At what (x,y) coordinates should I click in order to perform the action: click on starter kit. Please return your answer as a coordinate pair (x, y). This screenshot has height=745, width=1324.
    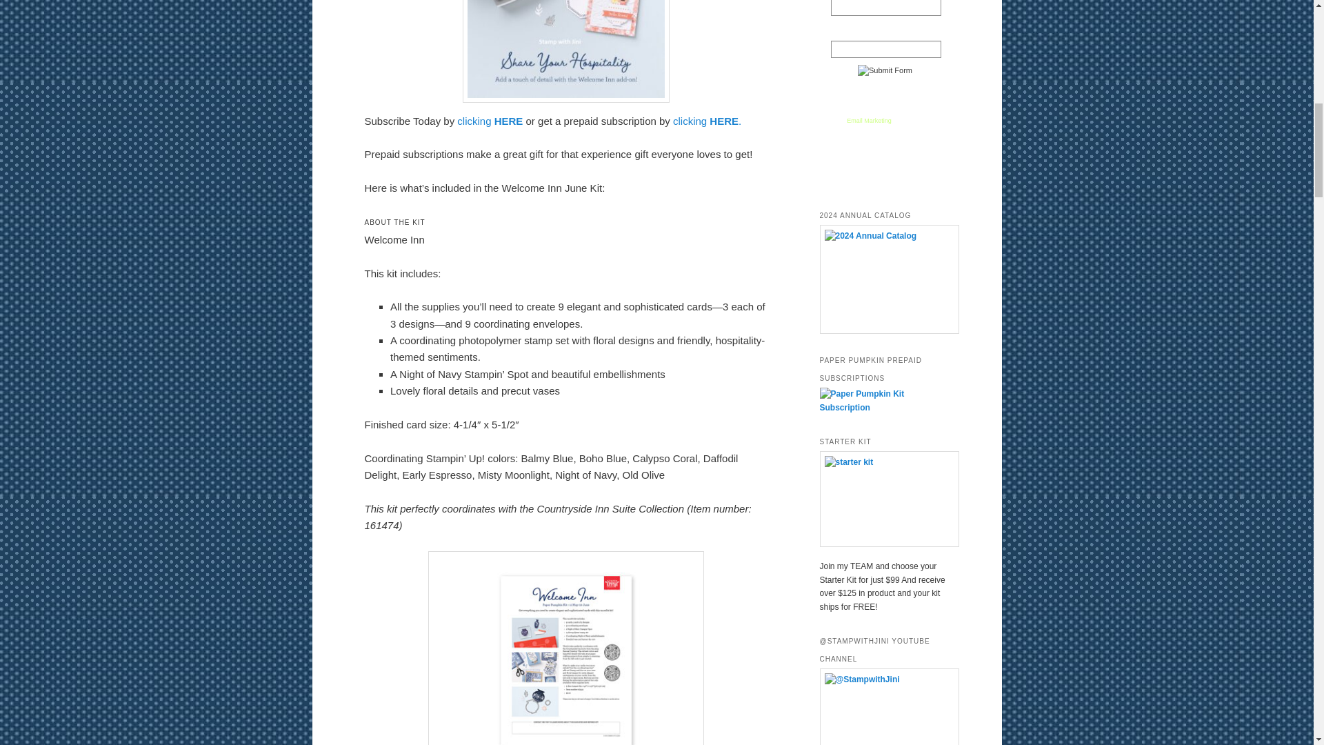
    Looking at the image, I should click on (884, 499).